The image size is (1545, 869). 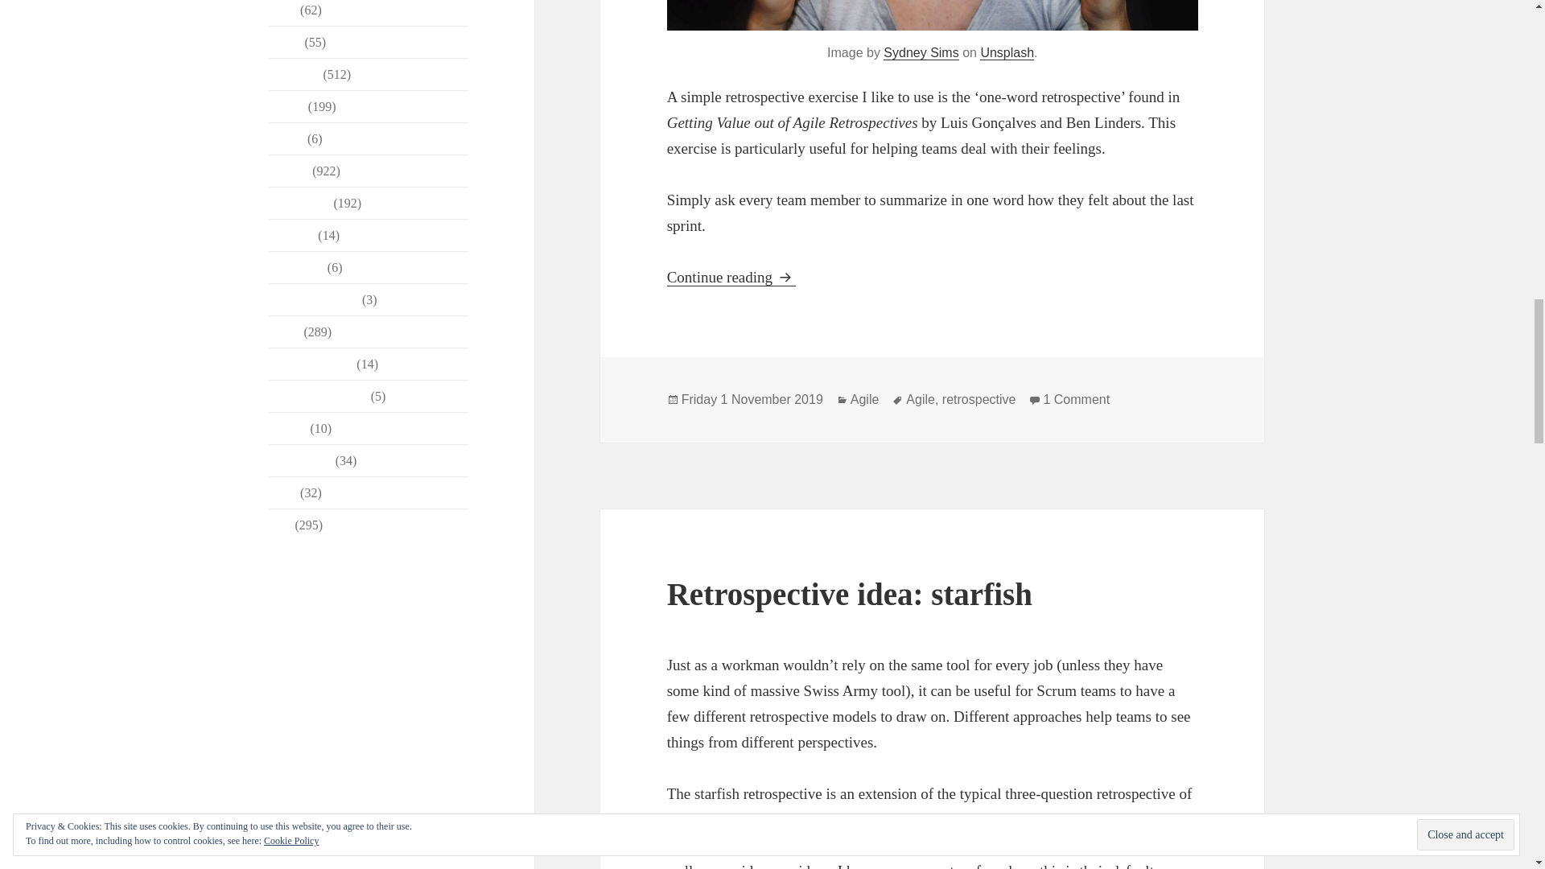 I want to click on Computer, so click(x=295, y=74).